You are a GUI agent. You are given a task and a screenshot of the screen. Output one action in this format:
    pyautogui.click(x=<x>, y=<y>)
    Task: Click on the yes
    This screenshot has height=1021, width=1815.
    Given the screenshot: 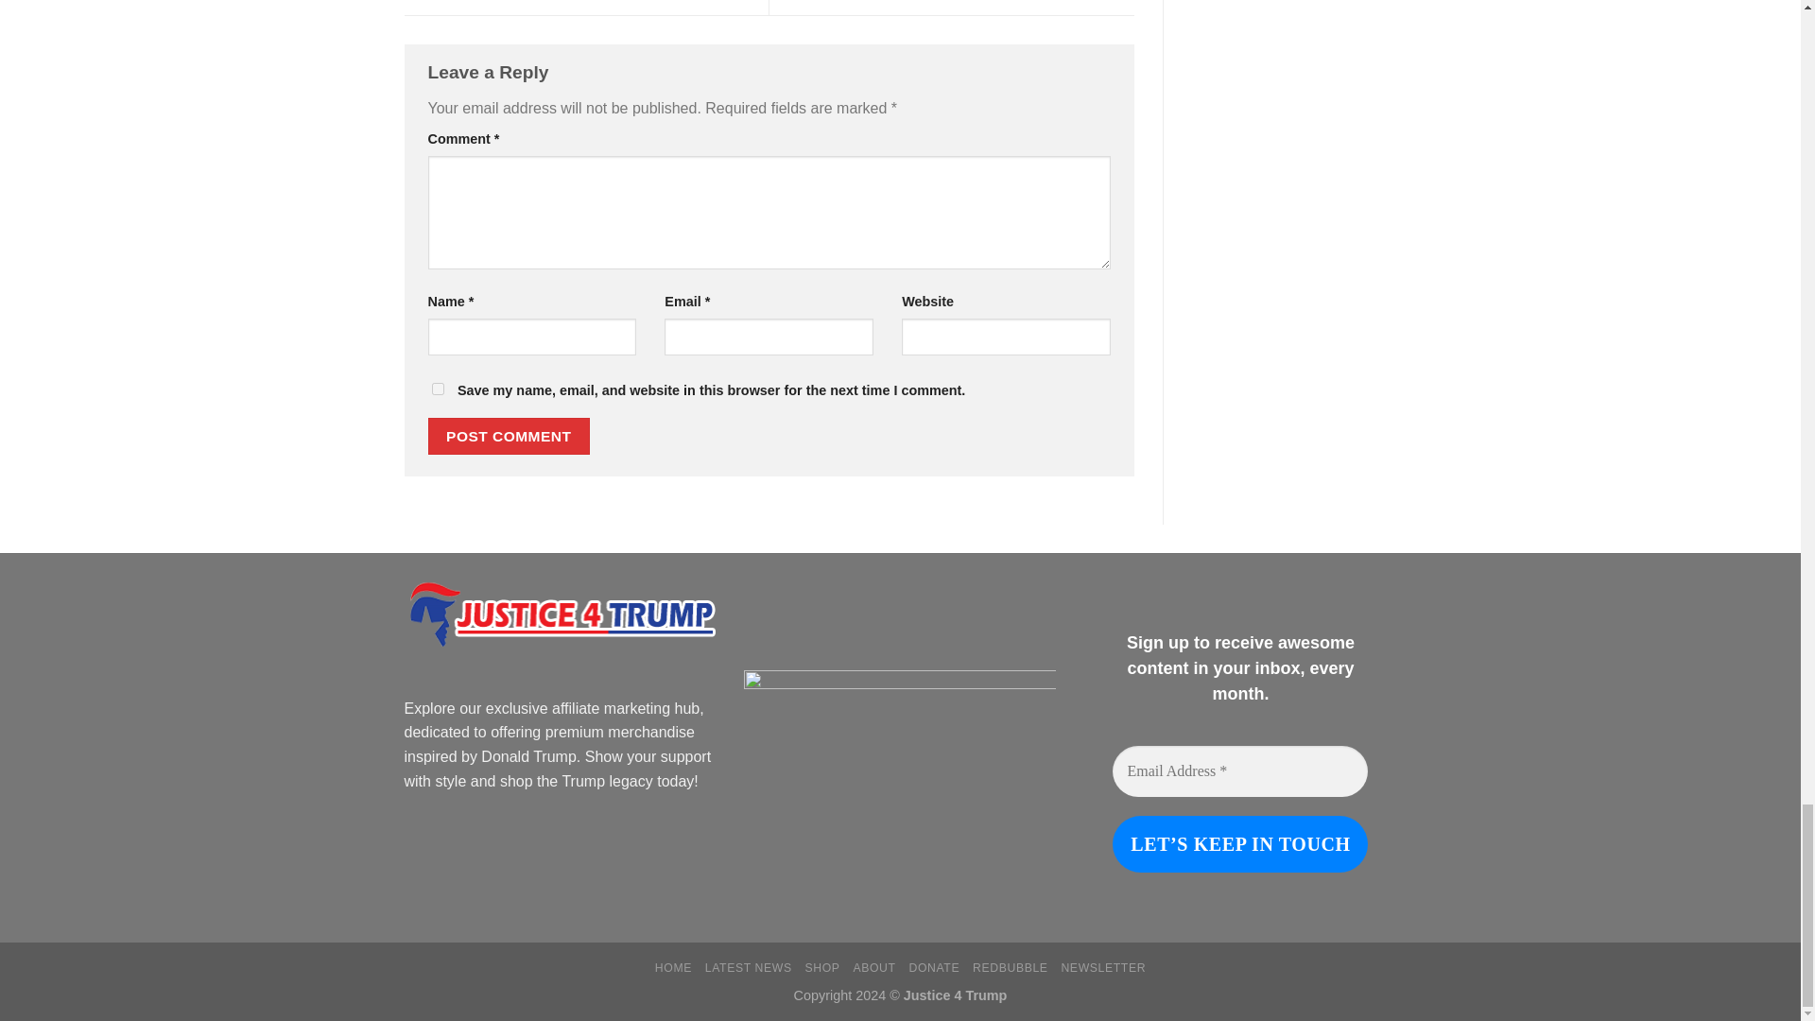 What is the action you would take?
    pyautogui.click(x=437, y=389)
    